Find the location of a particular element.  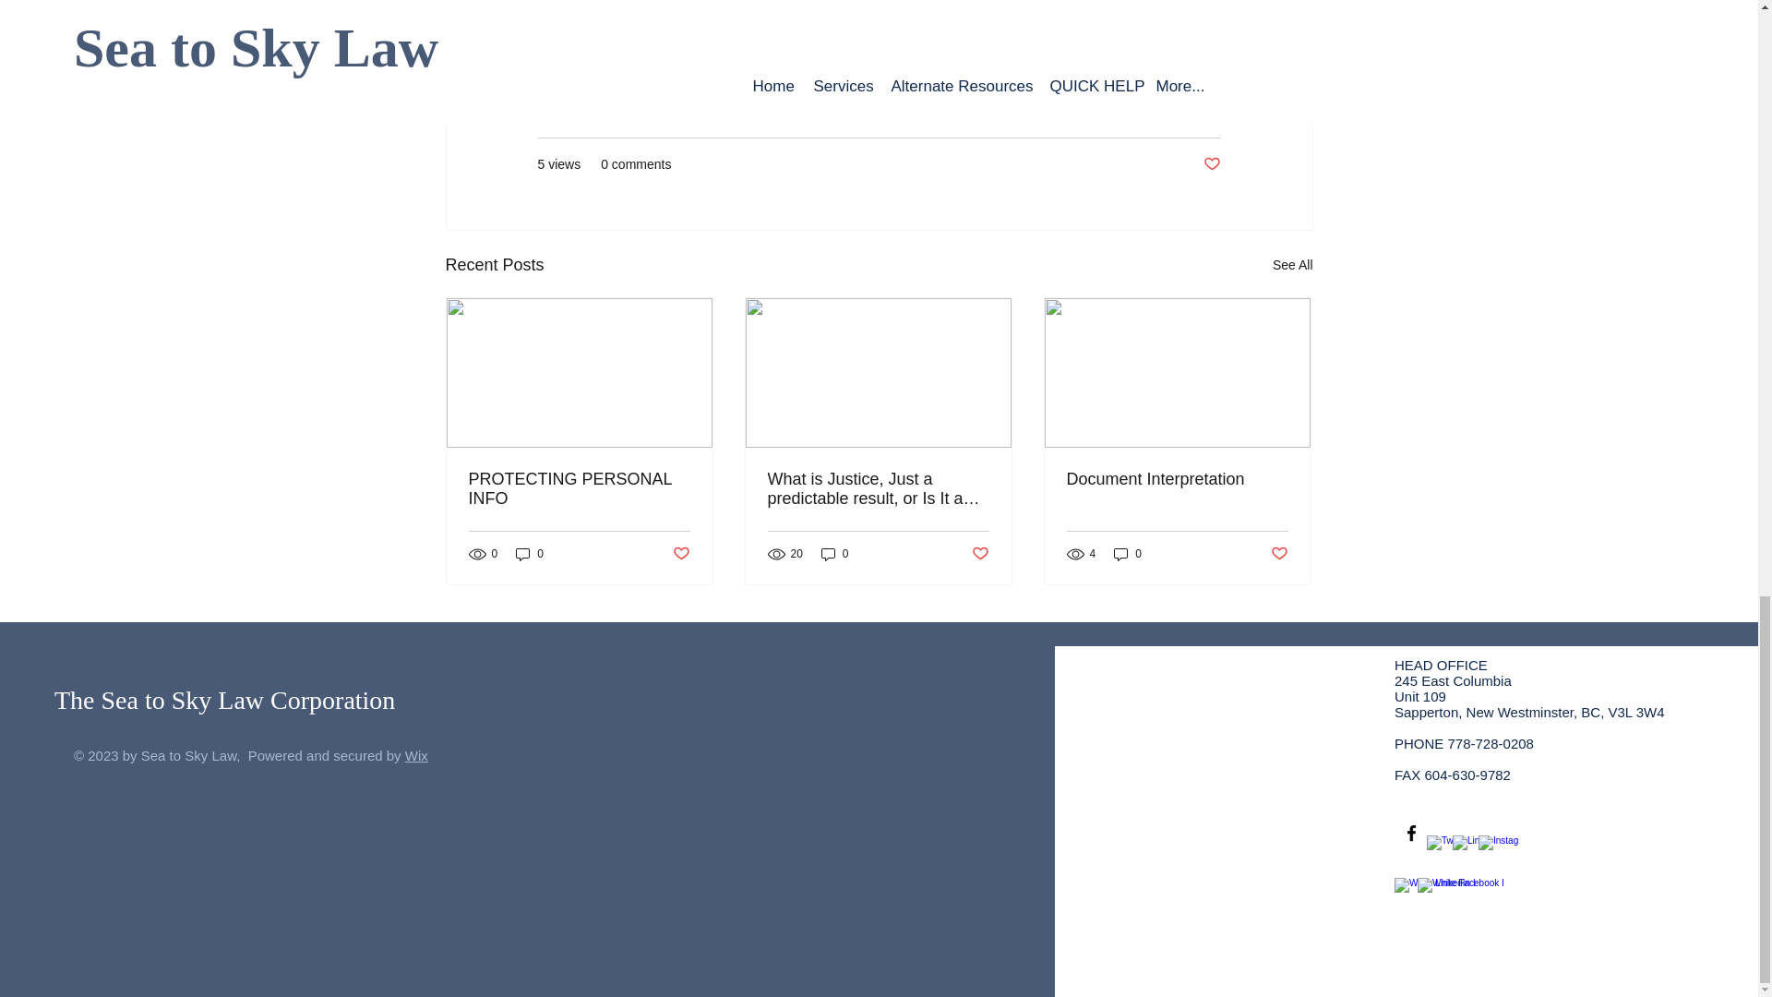

0 is located at coordinates (1128, 554).